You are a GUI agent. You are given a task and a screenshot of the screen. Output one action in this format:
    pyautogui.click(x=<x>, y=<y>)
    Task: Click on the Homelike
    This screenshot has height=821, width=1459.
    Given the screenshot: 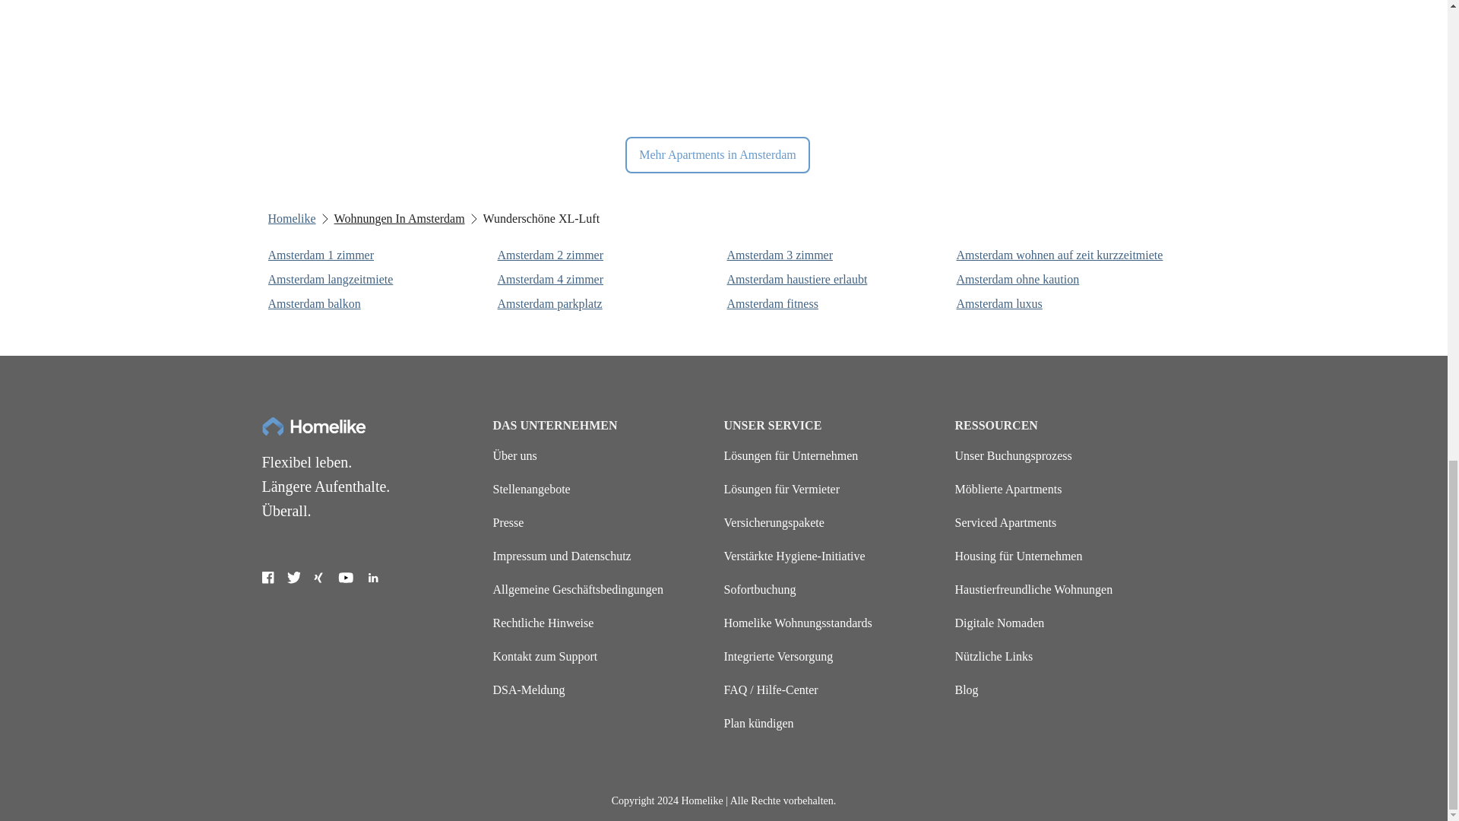 What is the action you would take?
    pyautogui.click(x=290, y=219)
    